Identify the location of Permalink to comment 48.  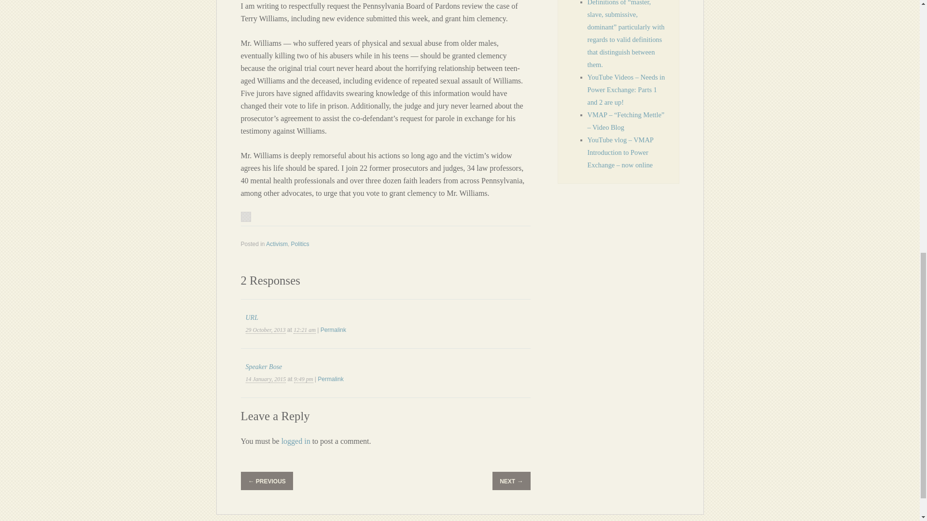
(333, 330).